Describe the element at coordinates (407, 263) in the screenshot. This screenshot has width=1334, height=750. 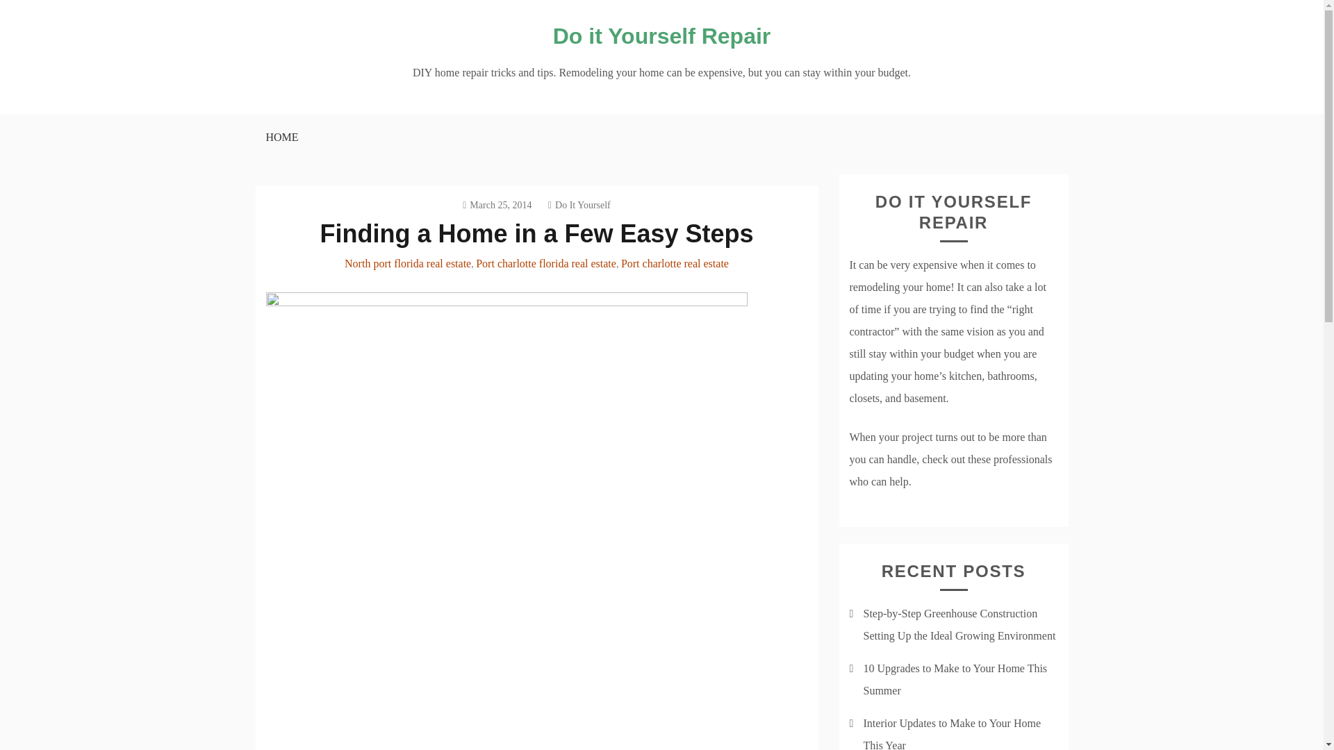
I see `North port florida real estate` at that location.